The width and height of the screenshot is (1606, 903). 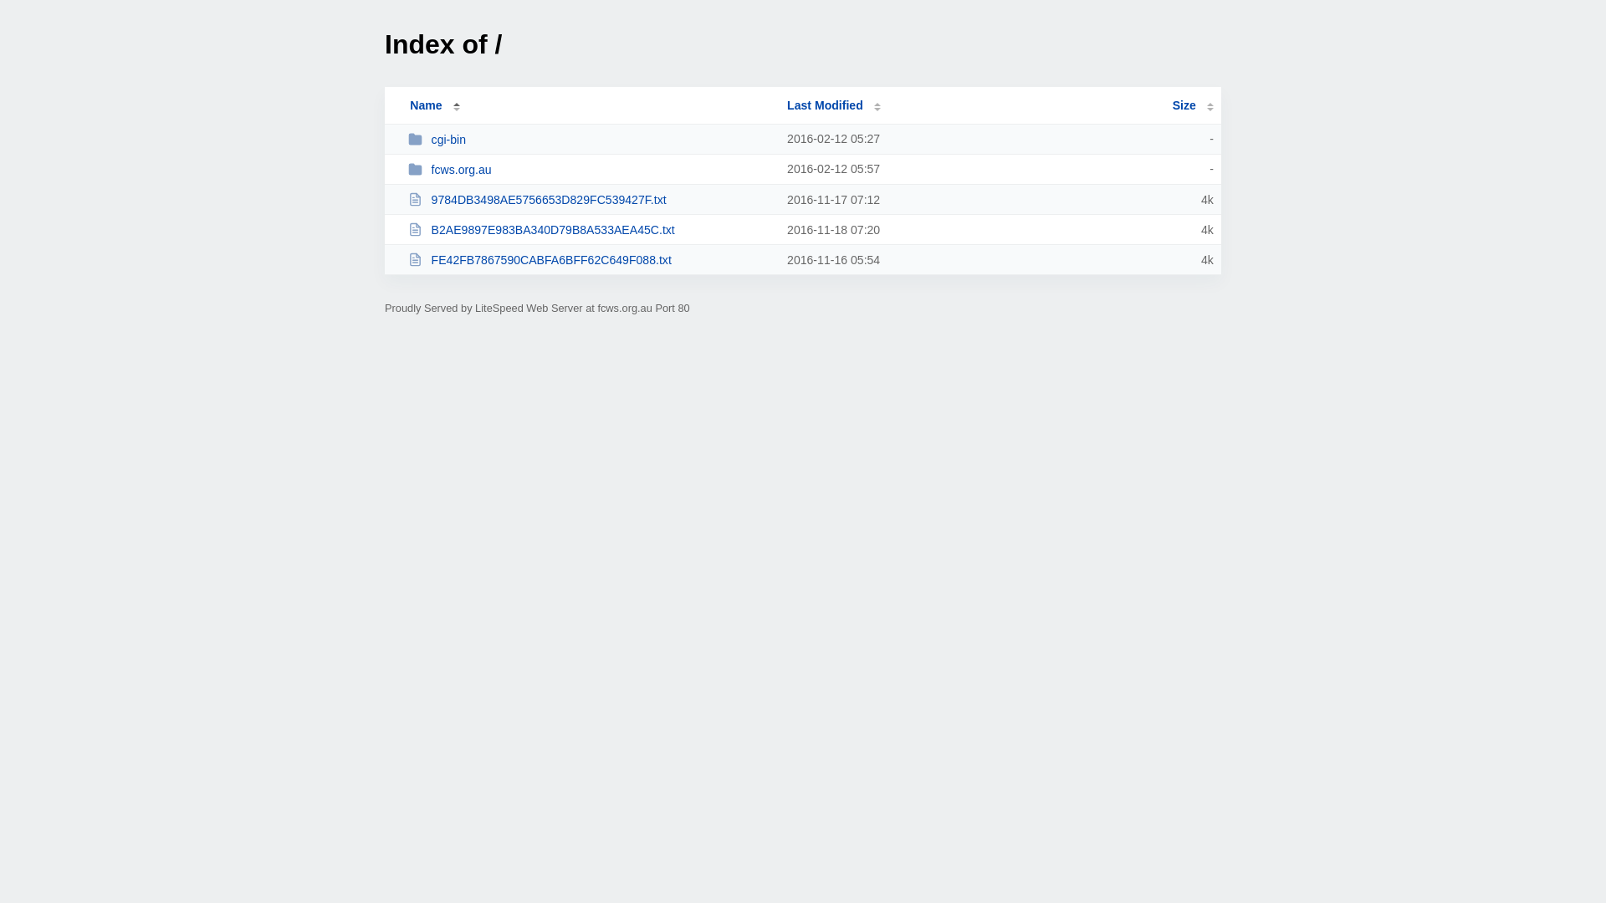 What do you see at coordinates (591, 229) in the screenshot?
I see `B2AE9897E983BA340D79B8A533AEA45C.txt` at bounding box center [591, 229].